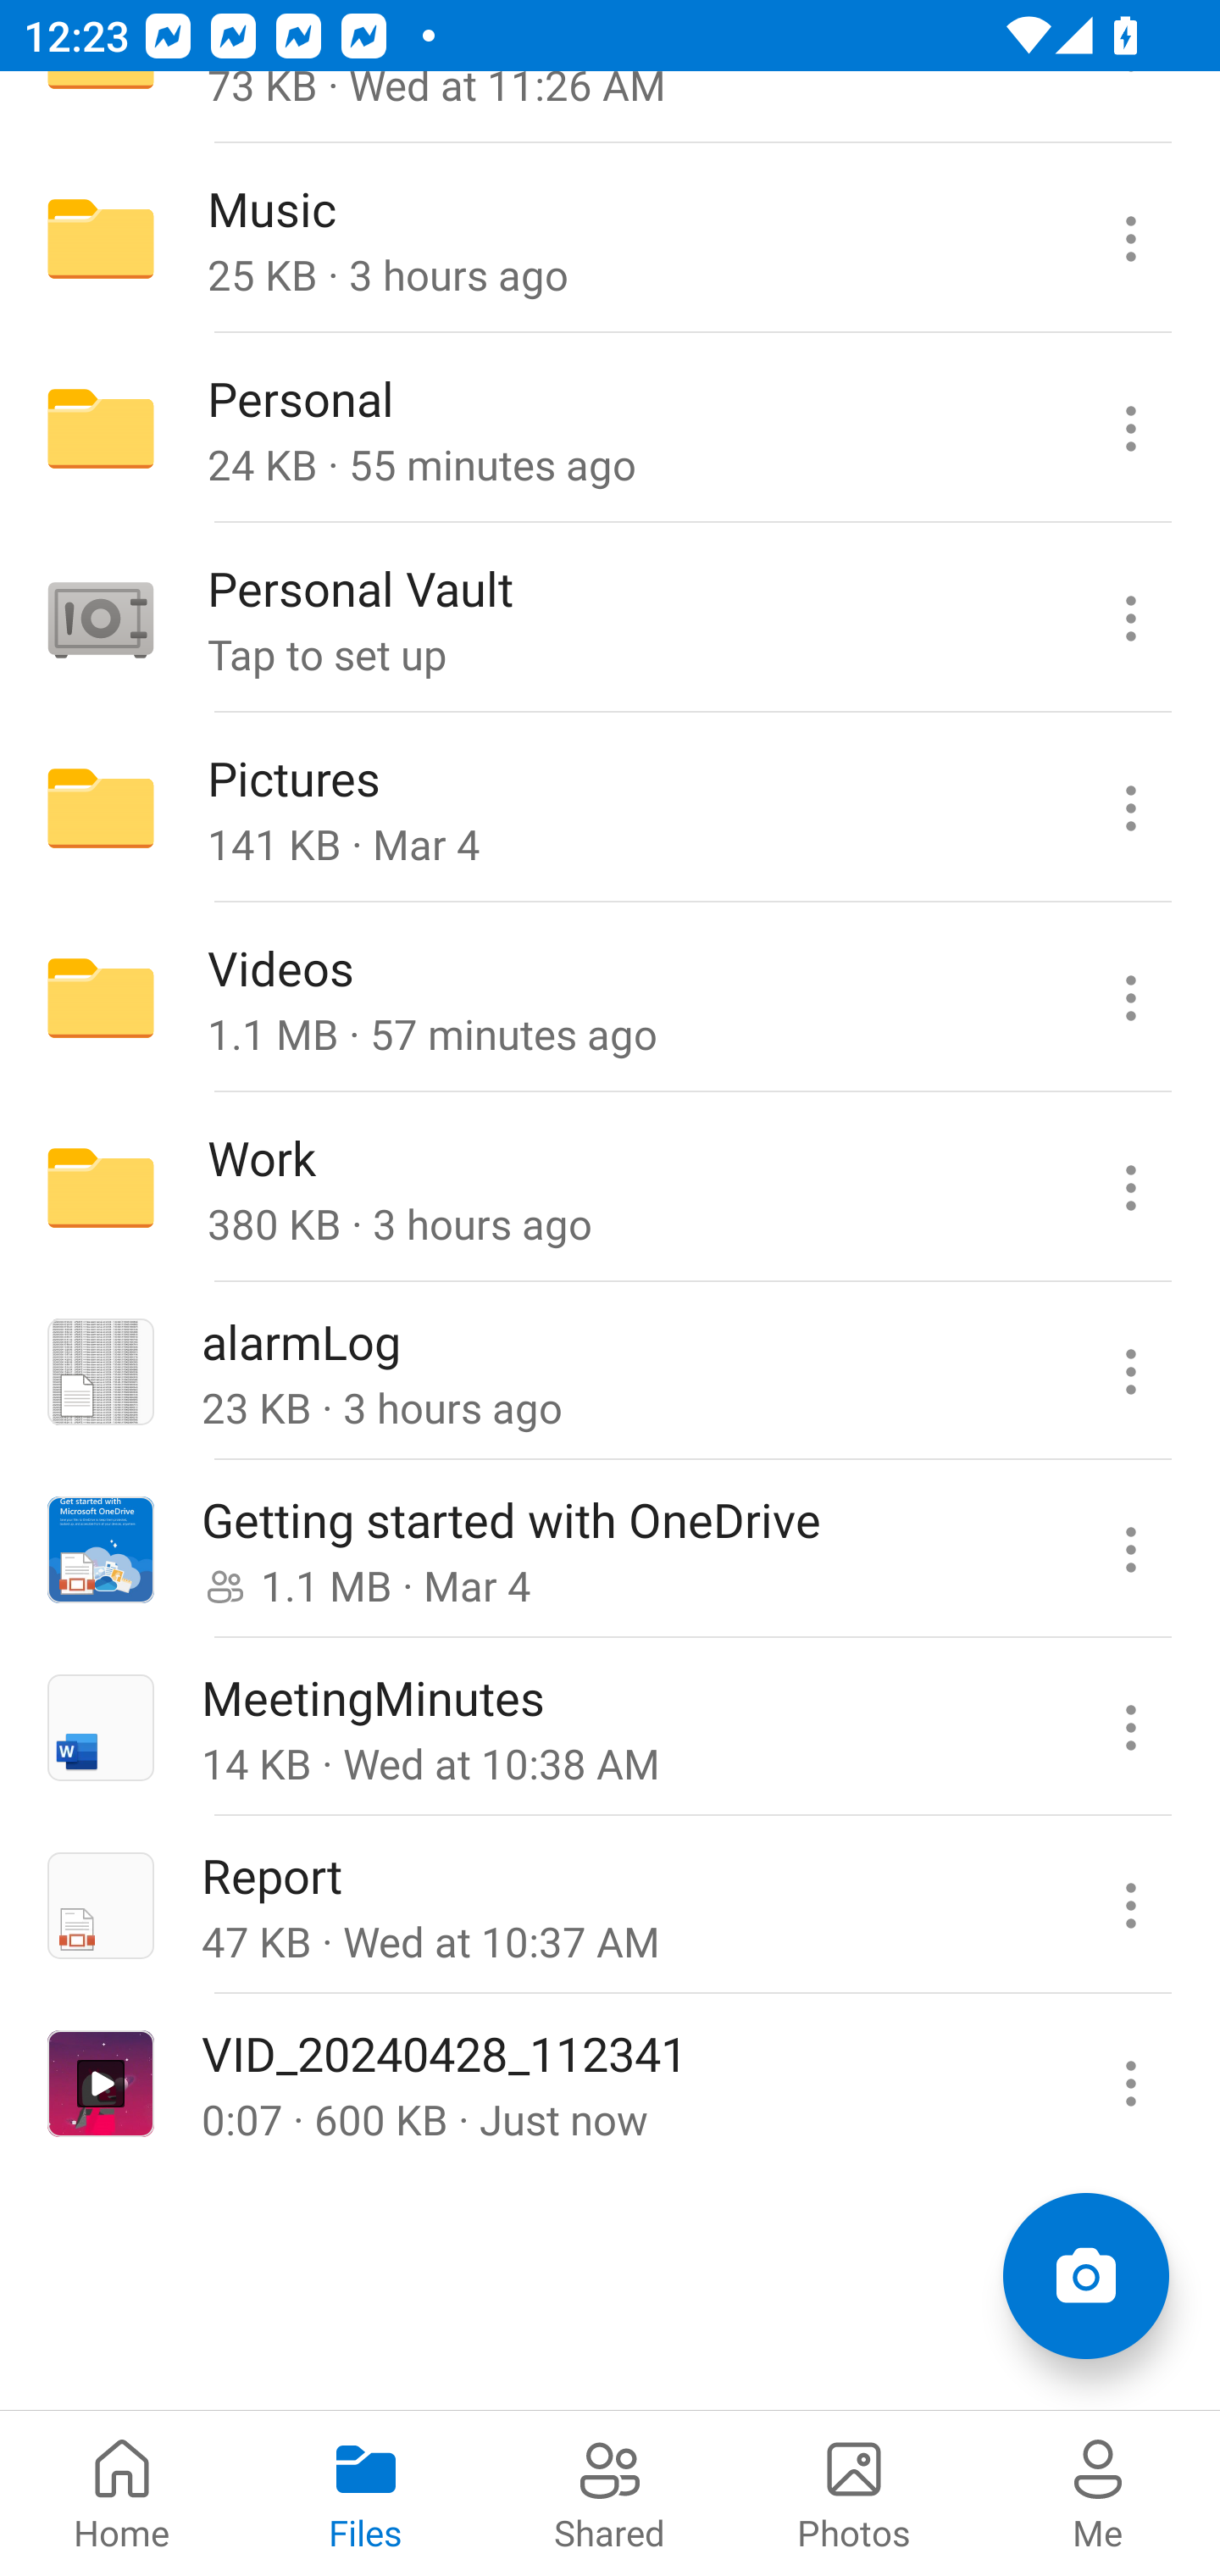  Describe the element at coordinates (1130, 2082) in the screenshot. I see `VID_20240428_112341 commands` at that location.